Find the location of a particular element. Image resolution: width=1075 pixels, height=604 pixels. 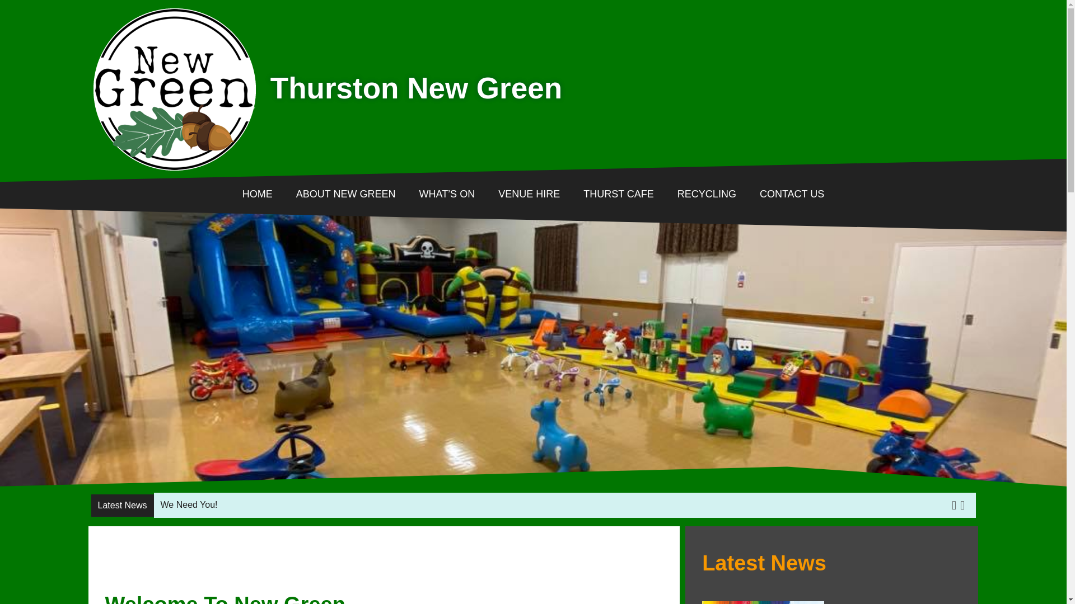

HOME is located at coordinates (263, 194).